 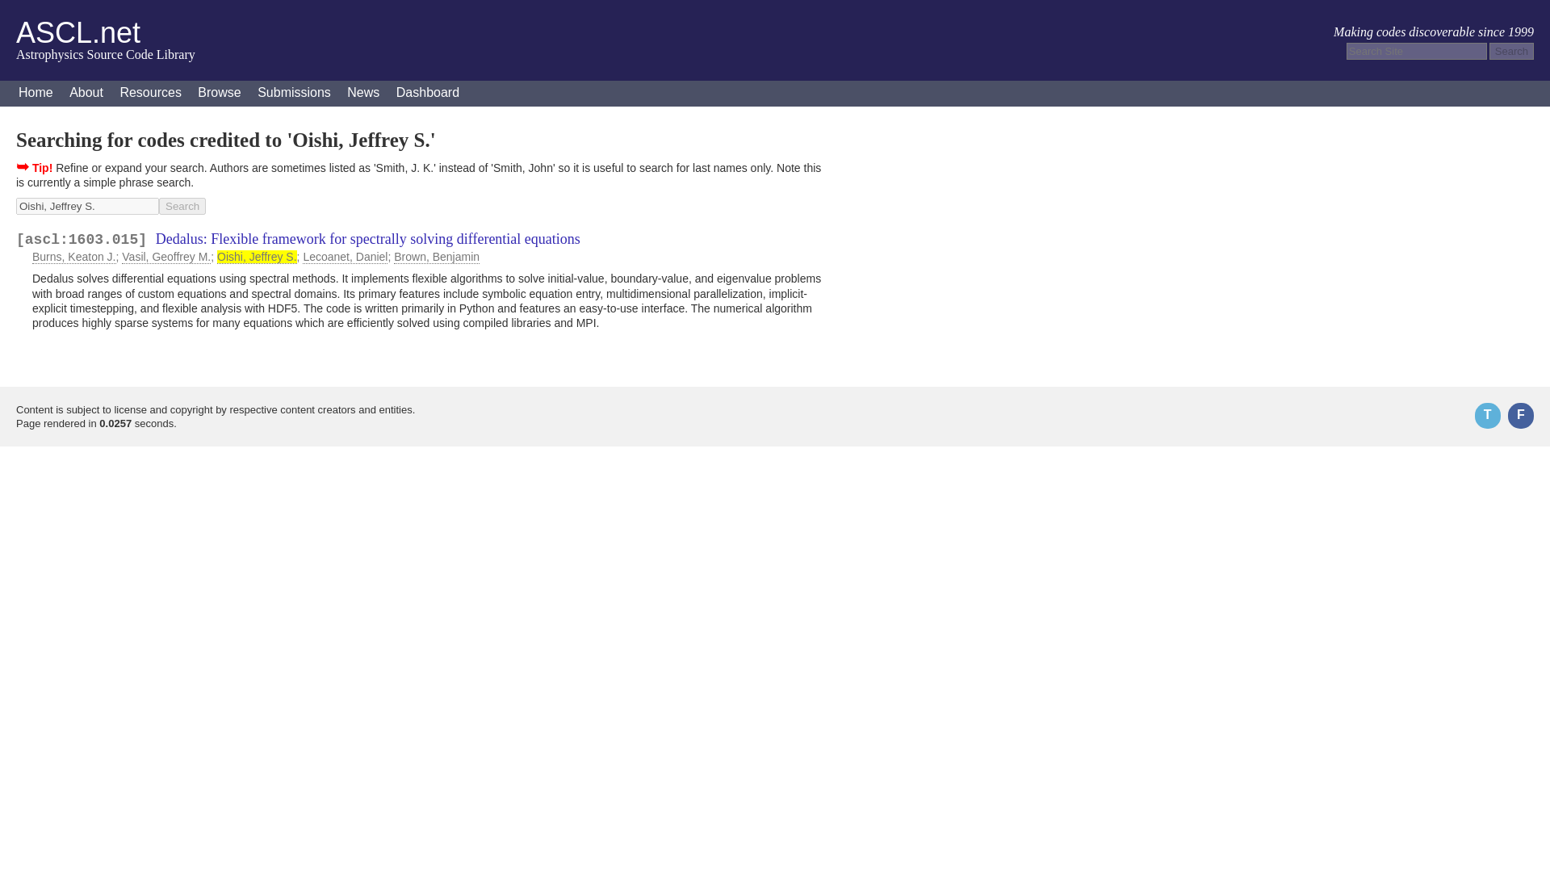 What do you see at coordinates (1521, 415) in the screenshot?
I see `Like ASCL on Facebook` at bounding box center [1521, 415].